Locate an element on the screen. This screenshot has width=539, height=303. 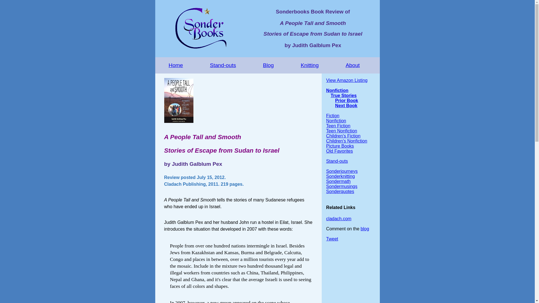
True Stories is located at coordinates (344, 95).